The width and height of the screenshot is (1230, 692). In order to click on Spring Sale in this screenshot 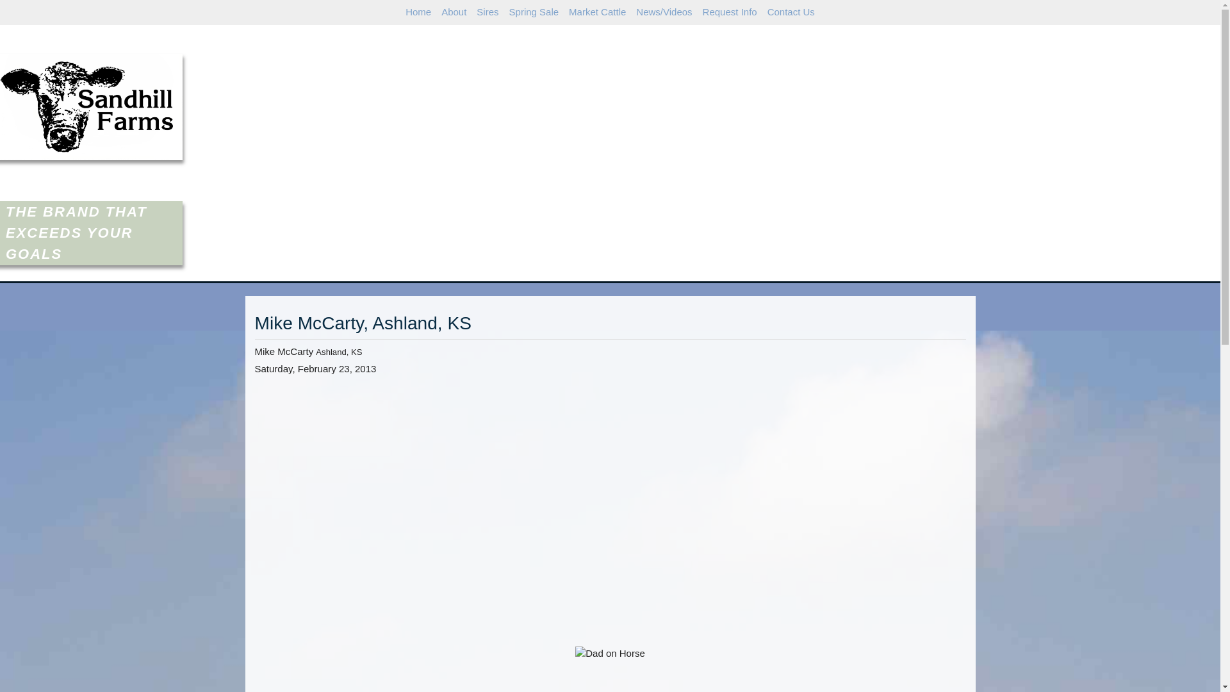, I will do `click(534, 12)`.